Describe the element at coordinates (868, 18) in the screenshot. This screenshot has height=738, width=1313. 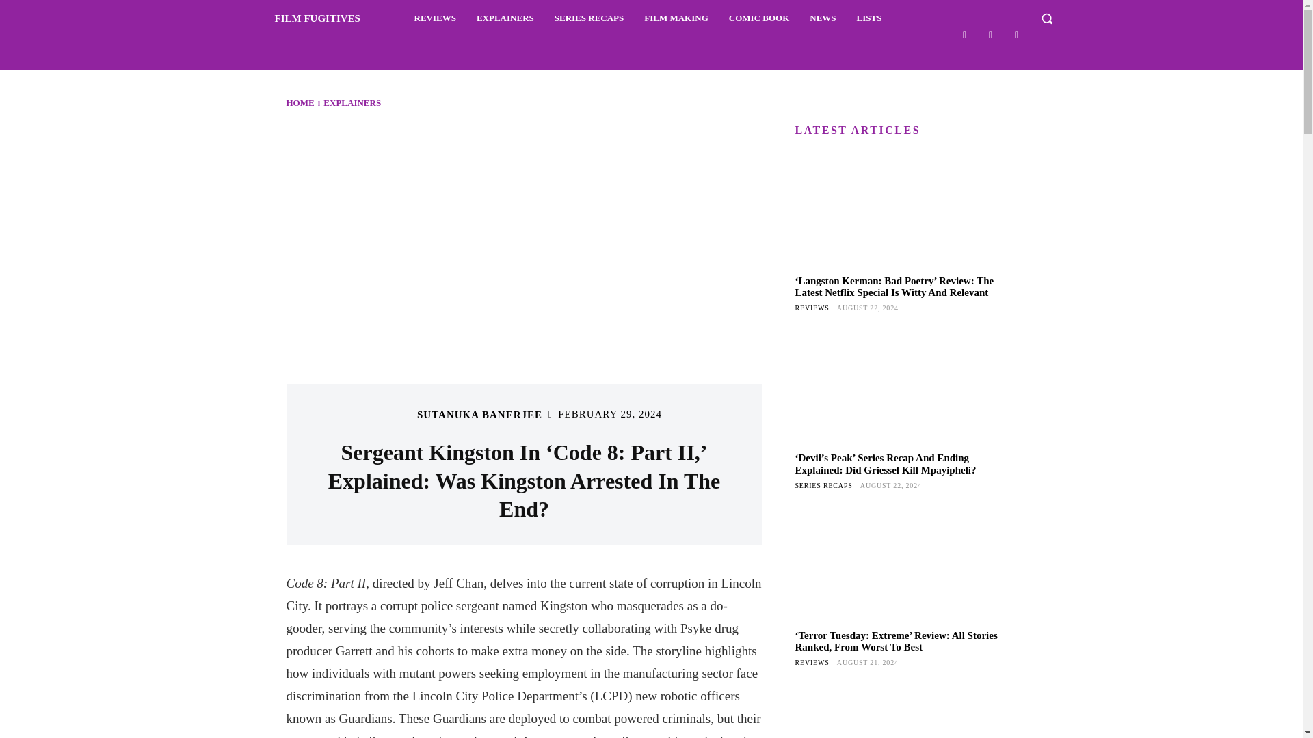
I see `LISTS` at that location.